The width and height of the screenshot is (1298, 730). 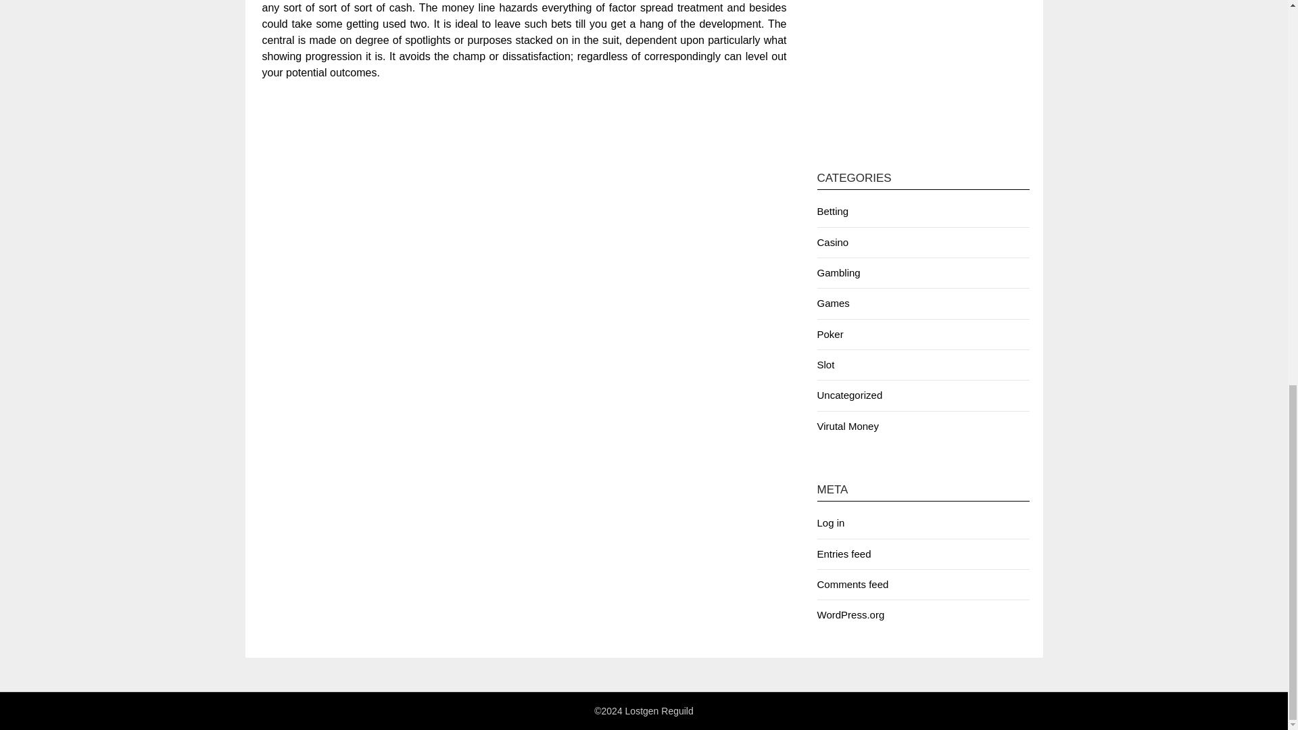 What do you see at coordinates (844, 554) in the screenshot?
I see `Entries feed` at bounding box center [844, 554].